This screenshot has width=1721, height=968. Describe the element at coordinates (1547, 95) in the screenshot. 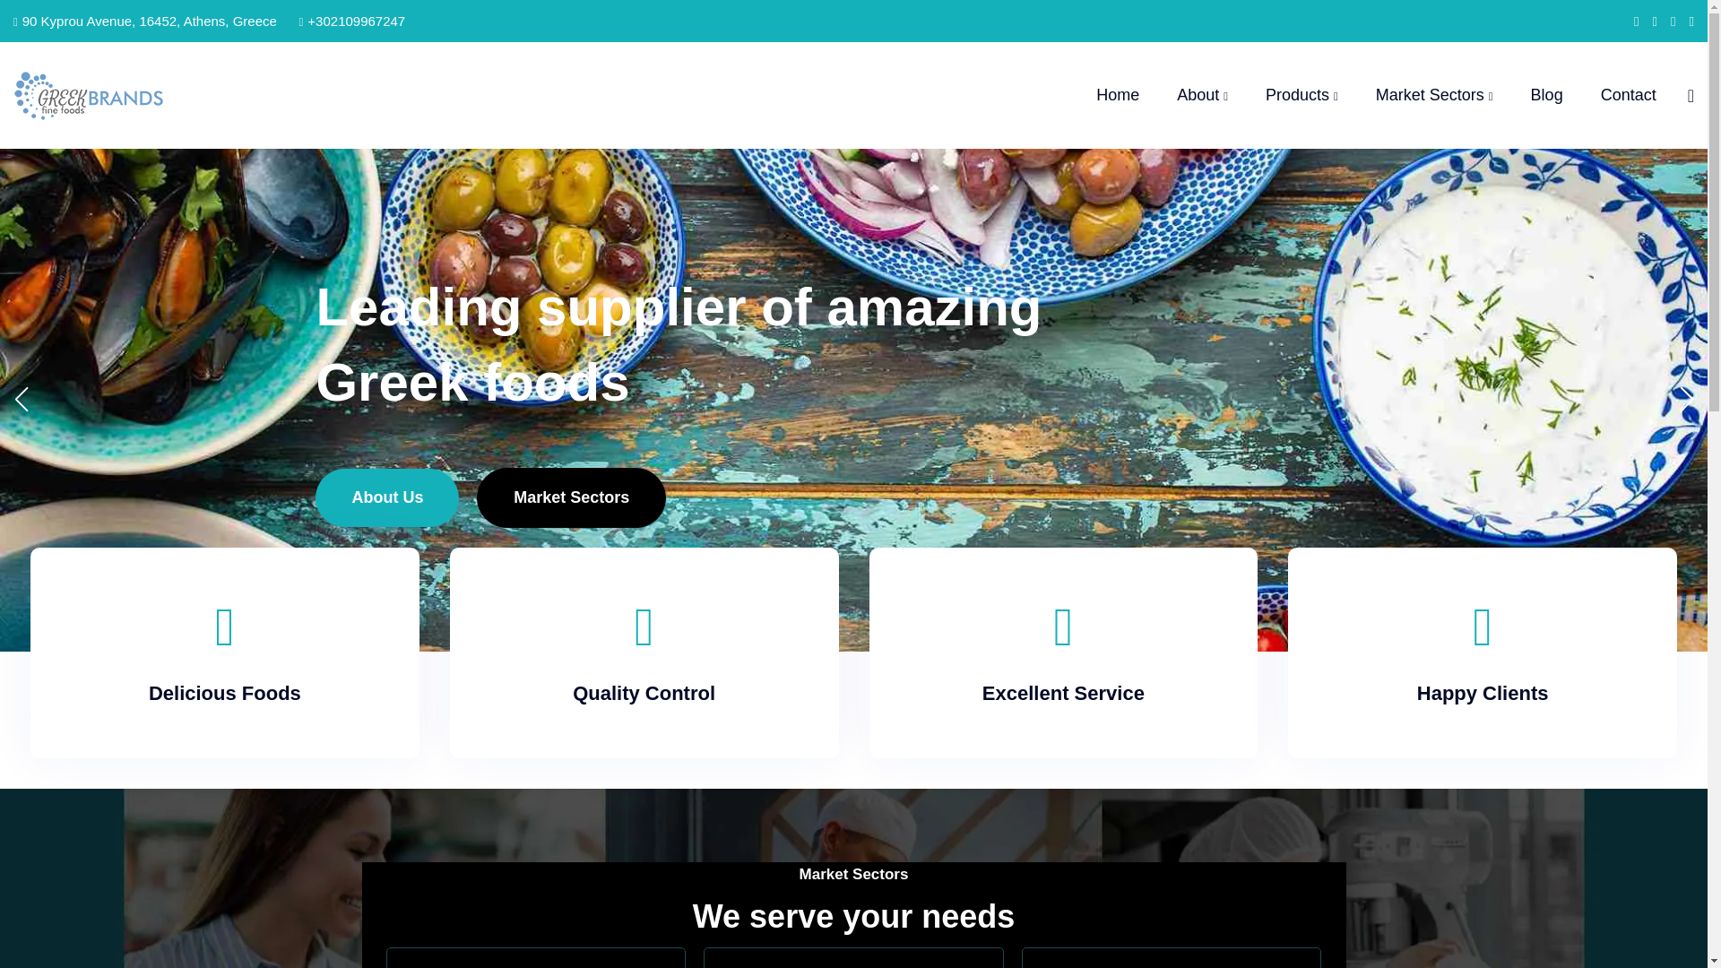

I see `Blog` at that location.